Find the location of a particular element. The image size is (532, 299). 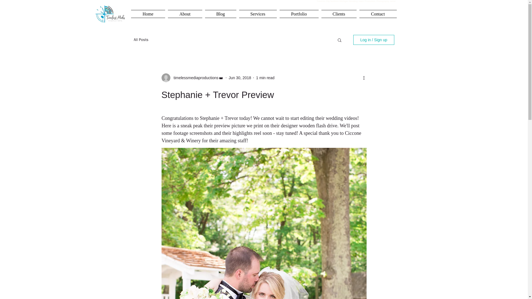

Clients is located at coordinates (339, 14).